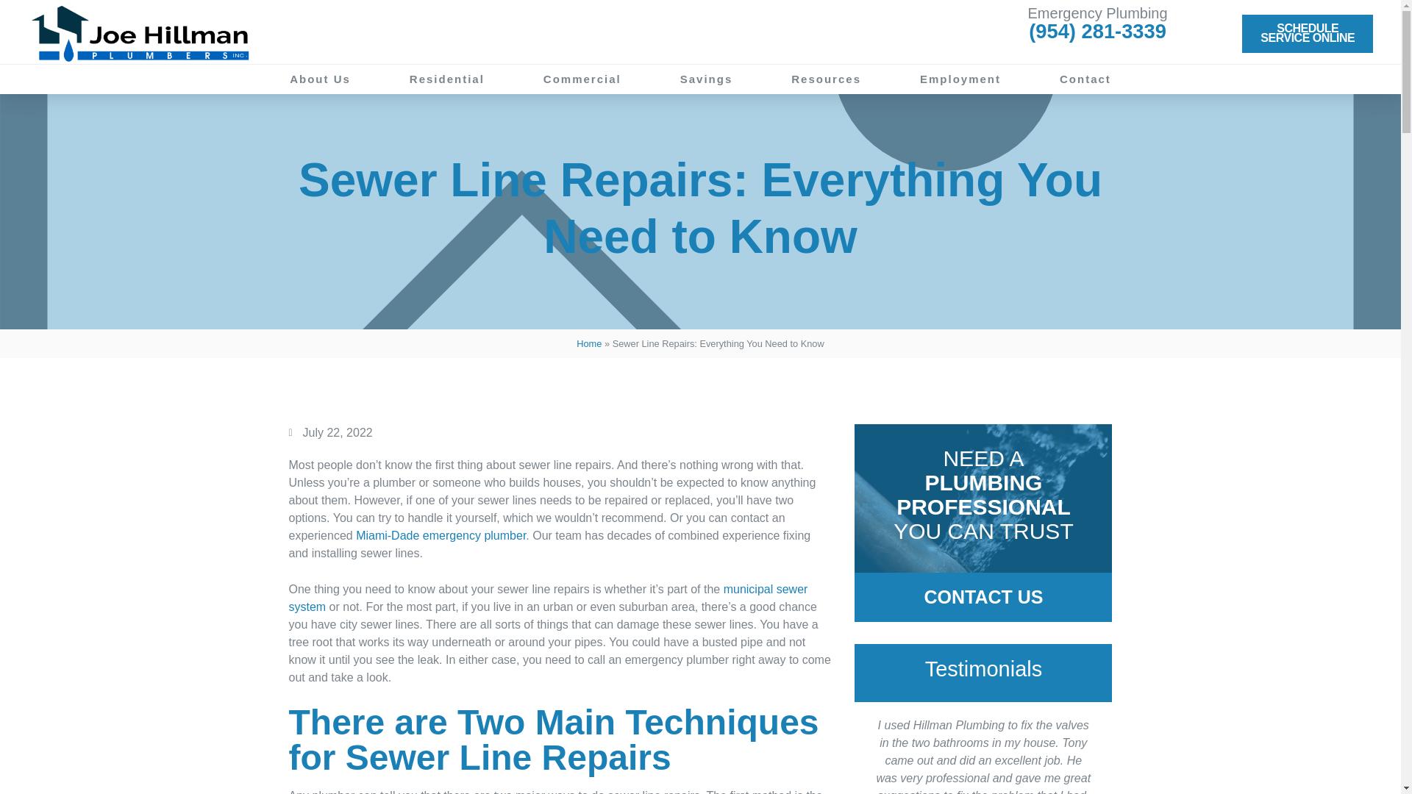 The height and width of the screenshot is (794, 1412). I want to click on About Us, so click(1308, 34).